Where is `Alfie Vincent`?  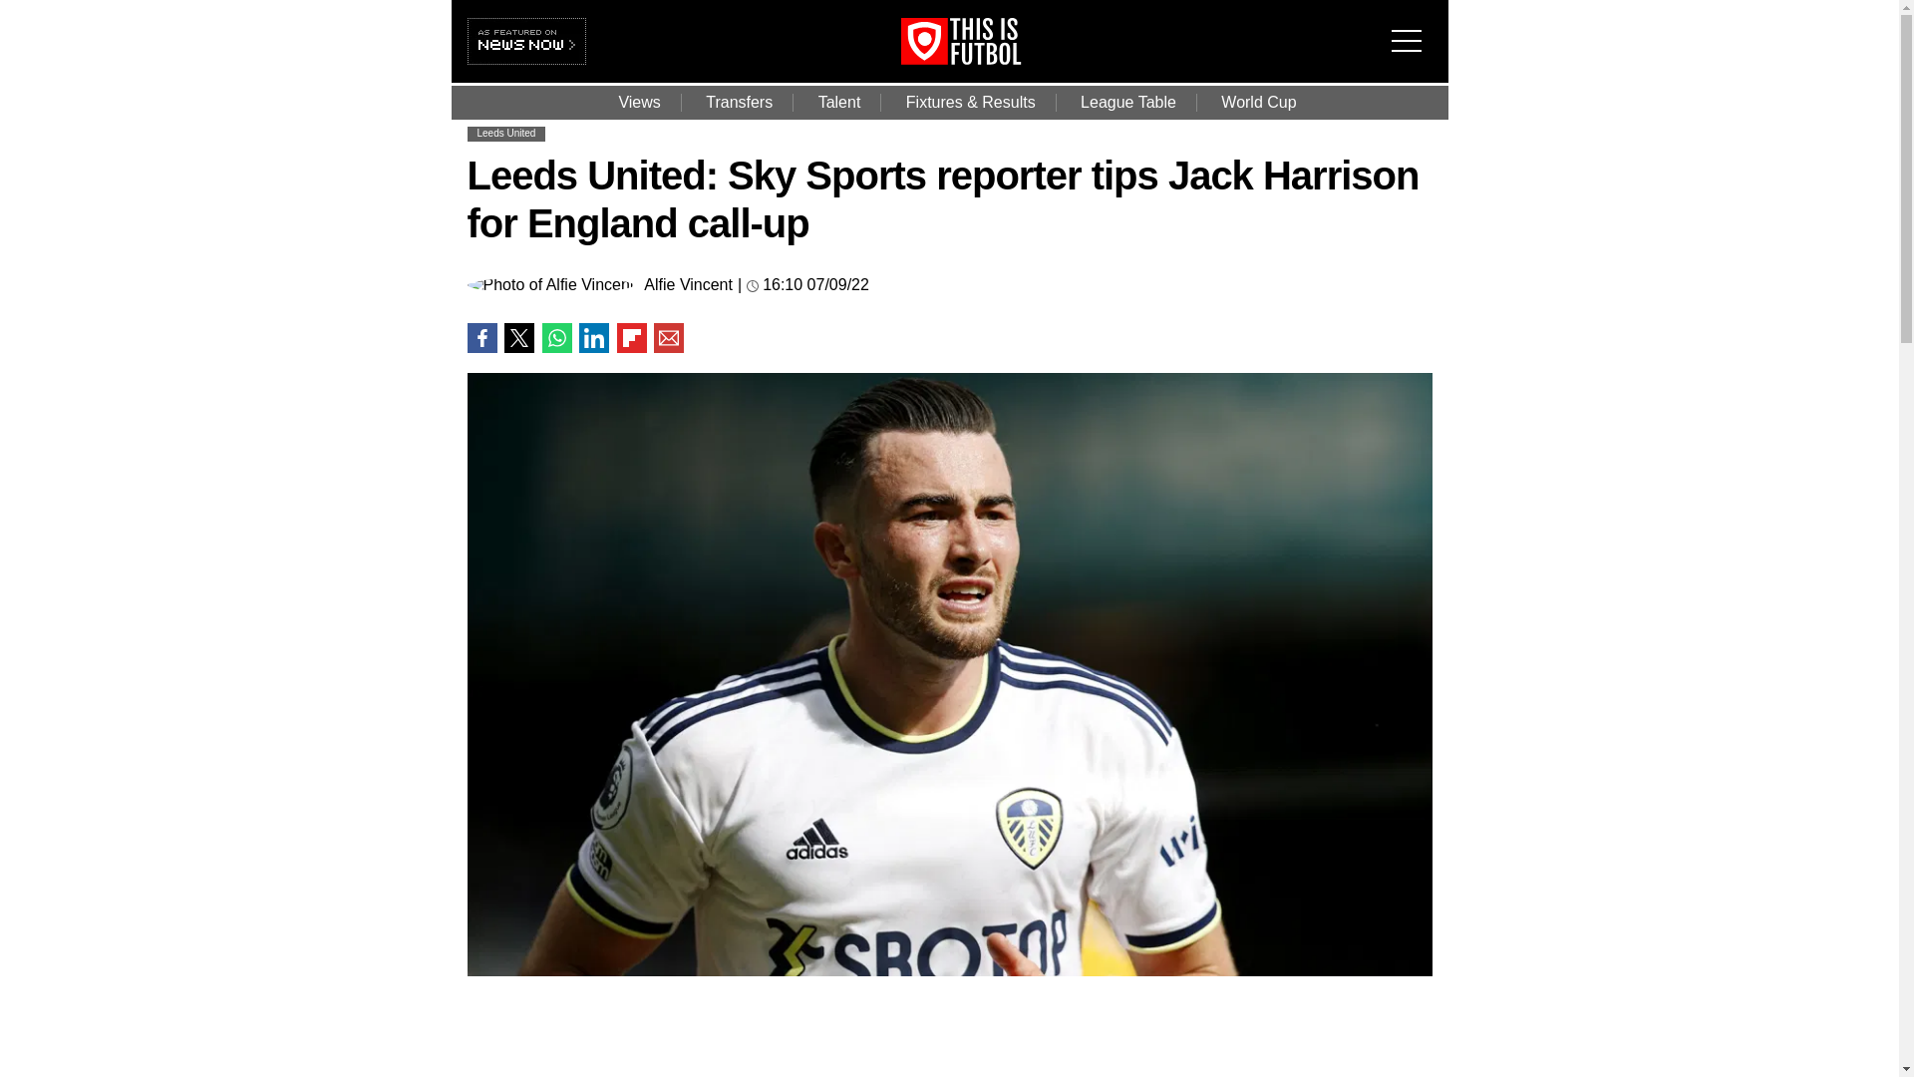
Alfie Vincent is located at coordinates (688, 284).